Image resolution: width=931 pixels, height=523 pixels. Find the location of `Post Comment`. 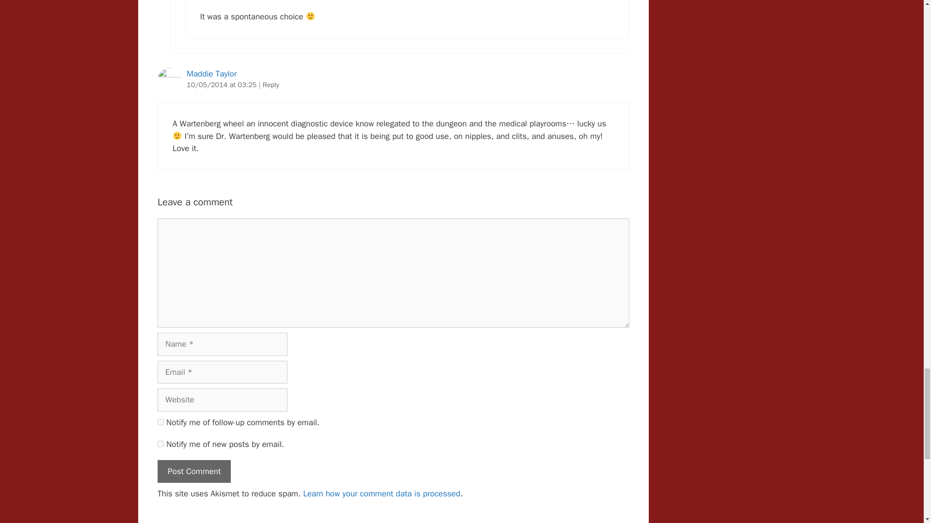

Post Comment is located at coordinates (194, 472).